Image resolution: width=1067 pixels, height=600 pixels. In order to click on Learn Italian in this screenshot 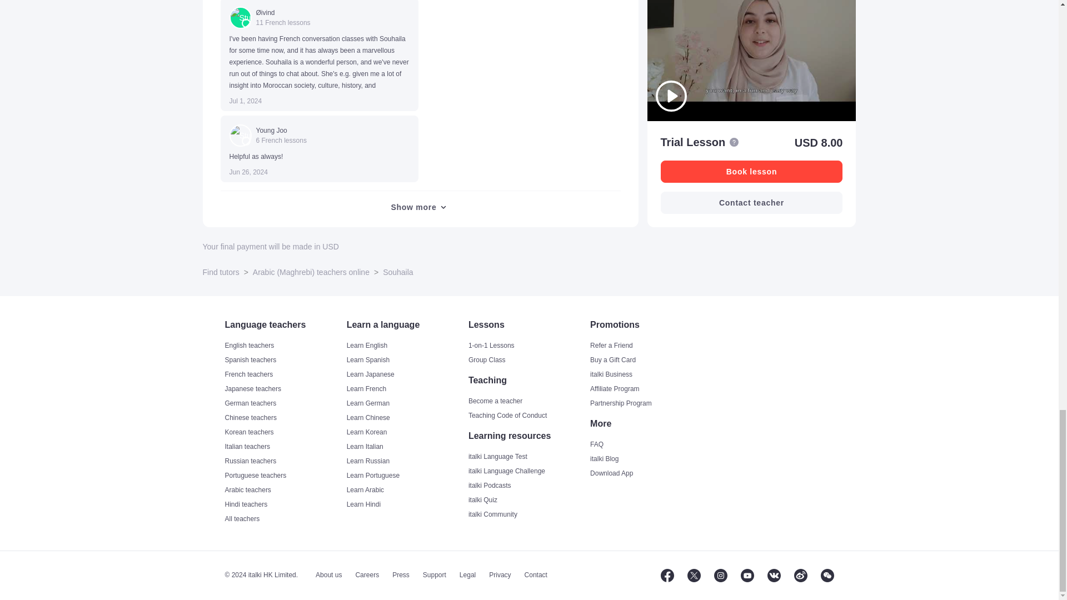, I will do `click(407, 447)`.